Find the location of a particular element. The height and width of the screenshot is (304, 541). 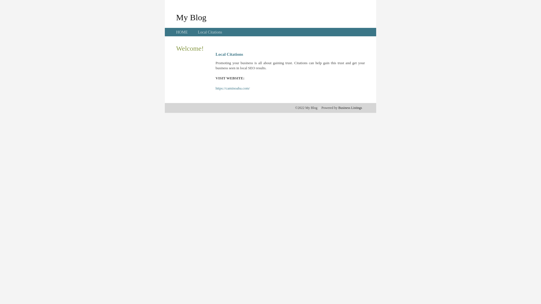

https://caminoaba.com/ is located at coordinates (233, 88).